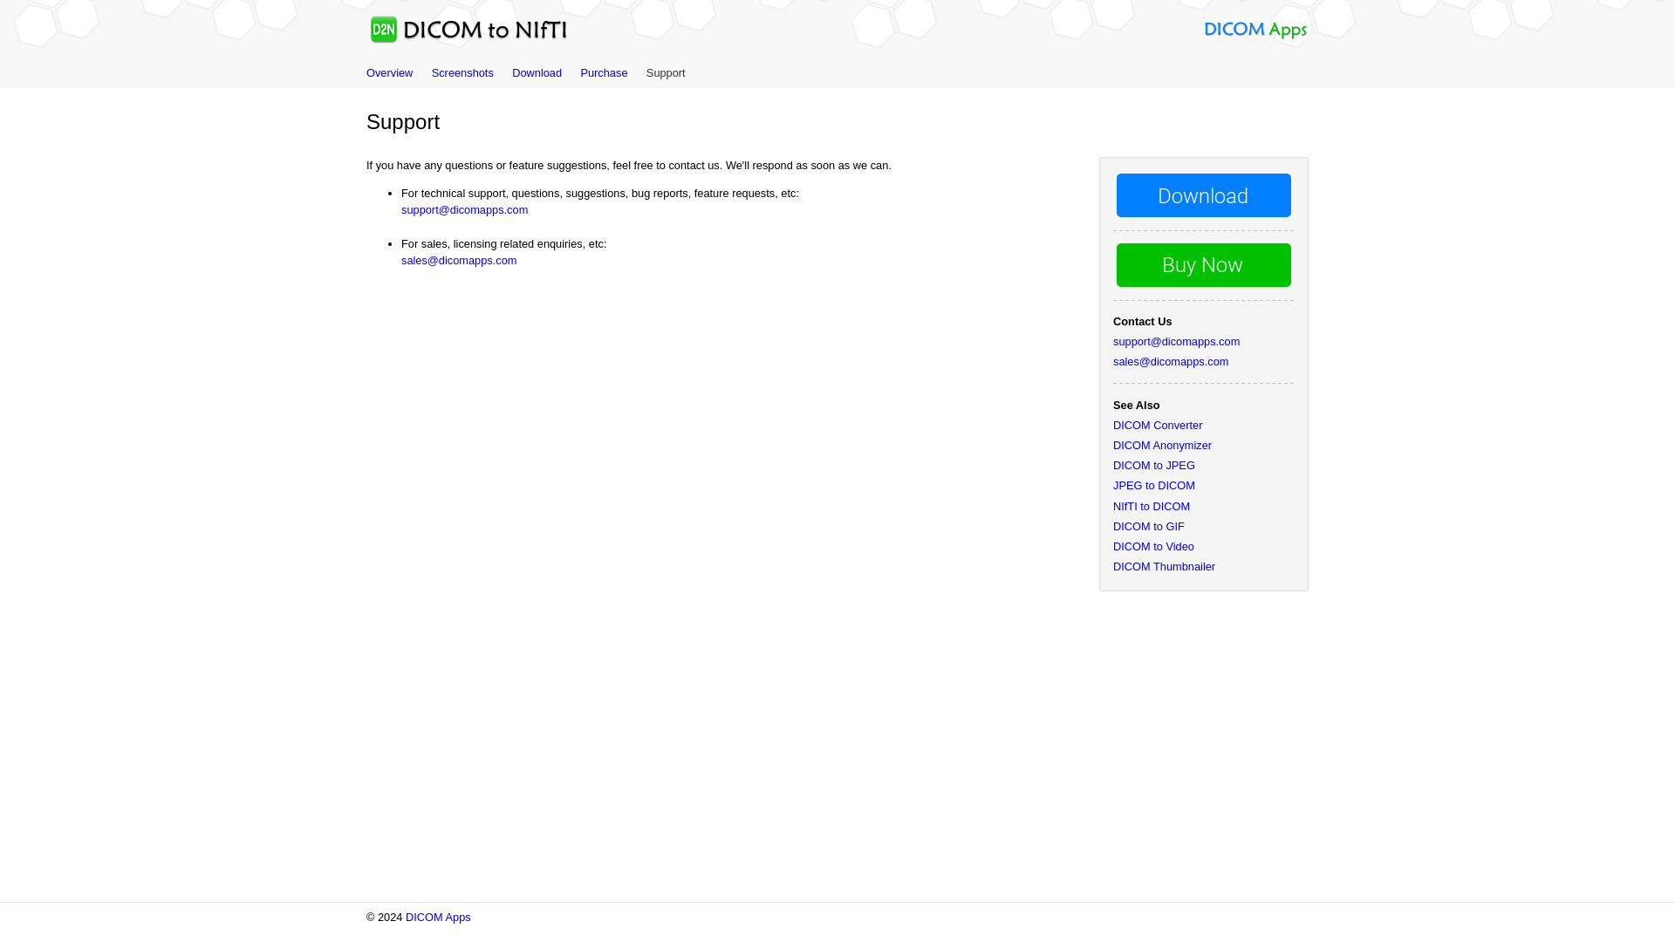  Describe the element at coordinates (1255, 35) in the screenshot. I see `DICOM Apps Home` at that location.